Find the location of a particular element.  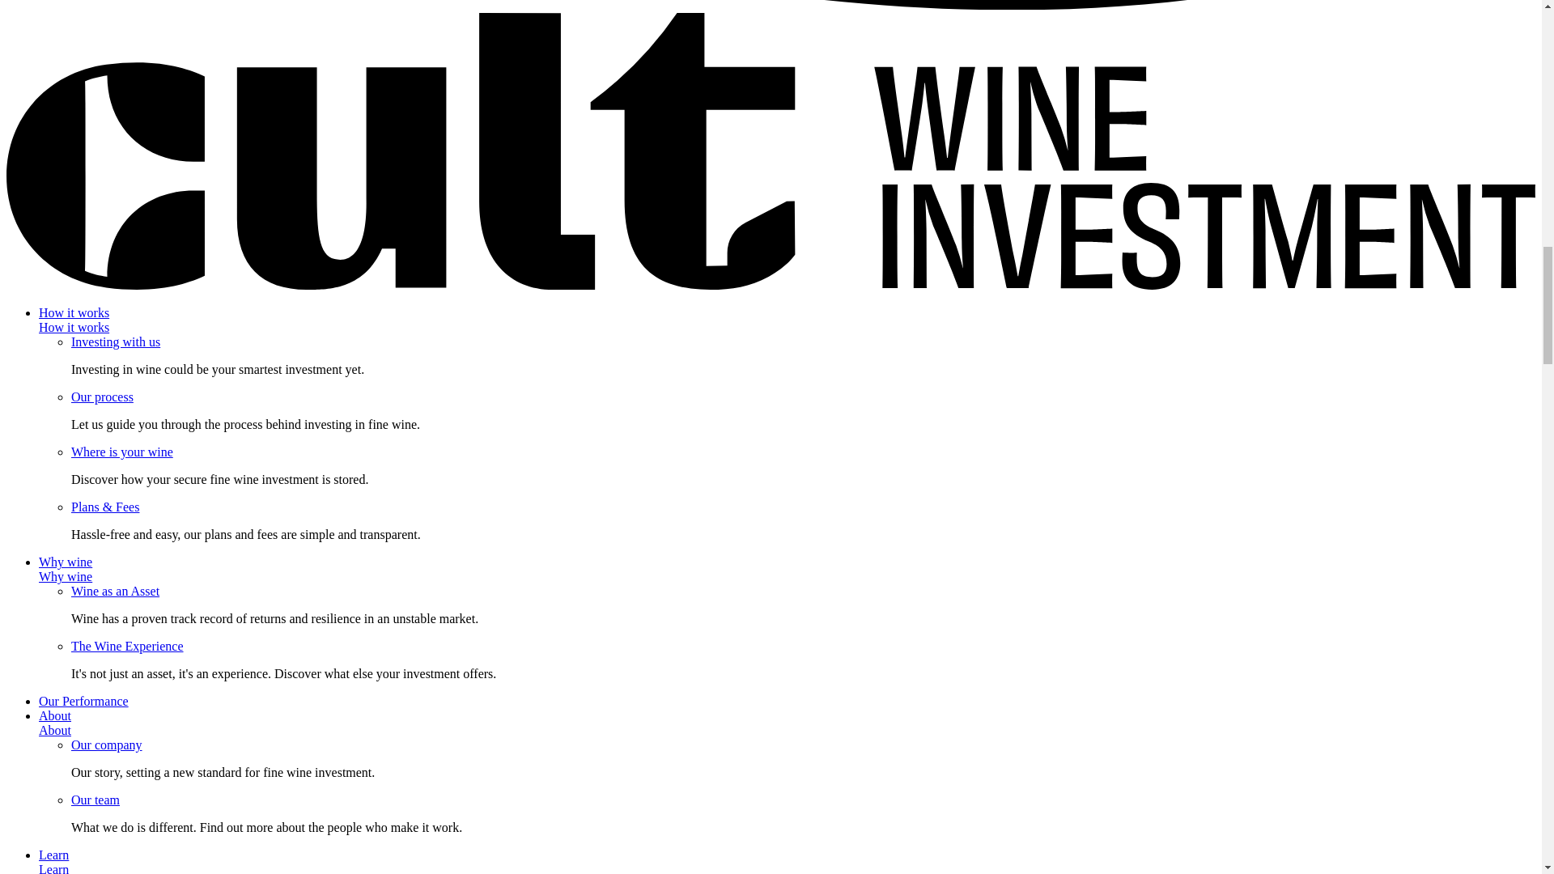

Where is your wine is located at coordinates (121, 452).